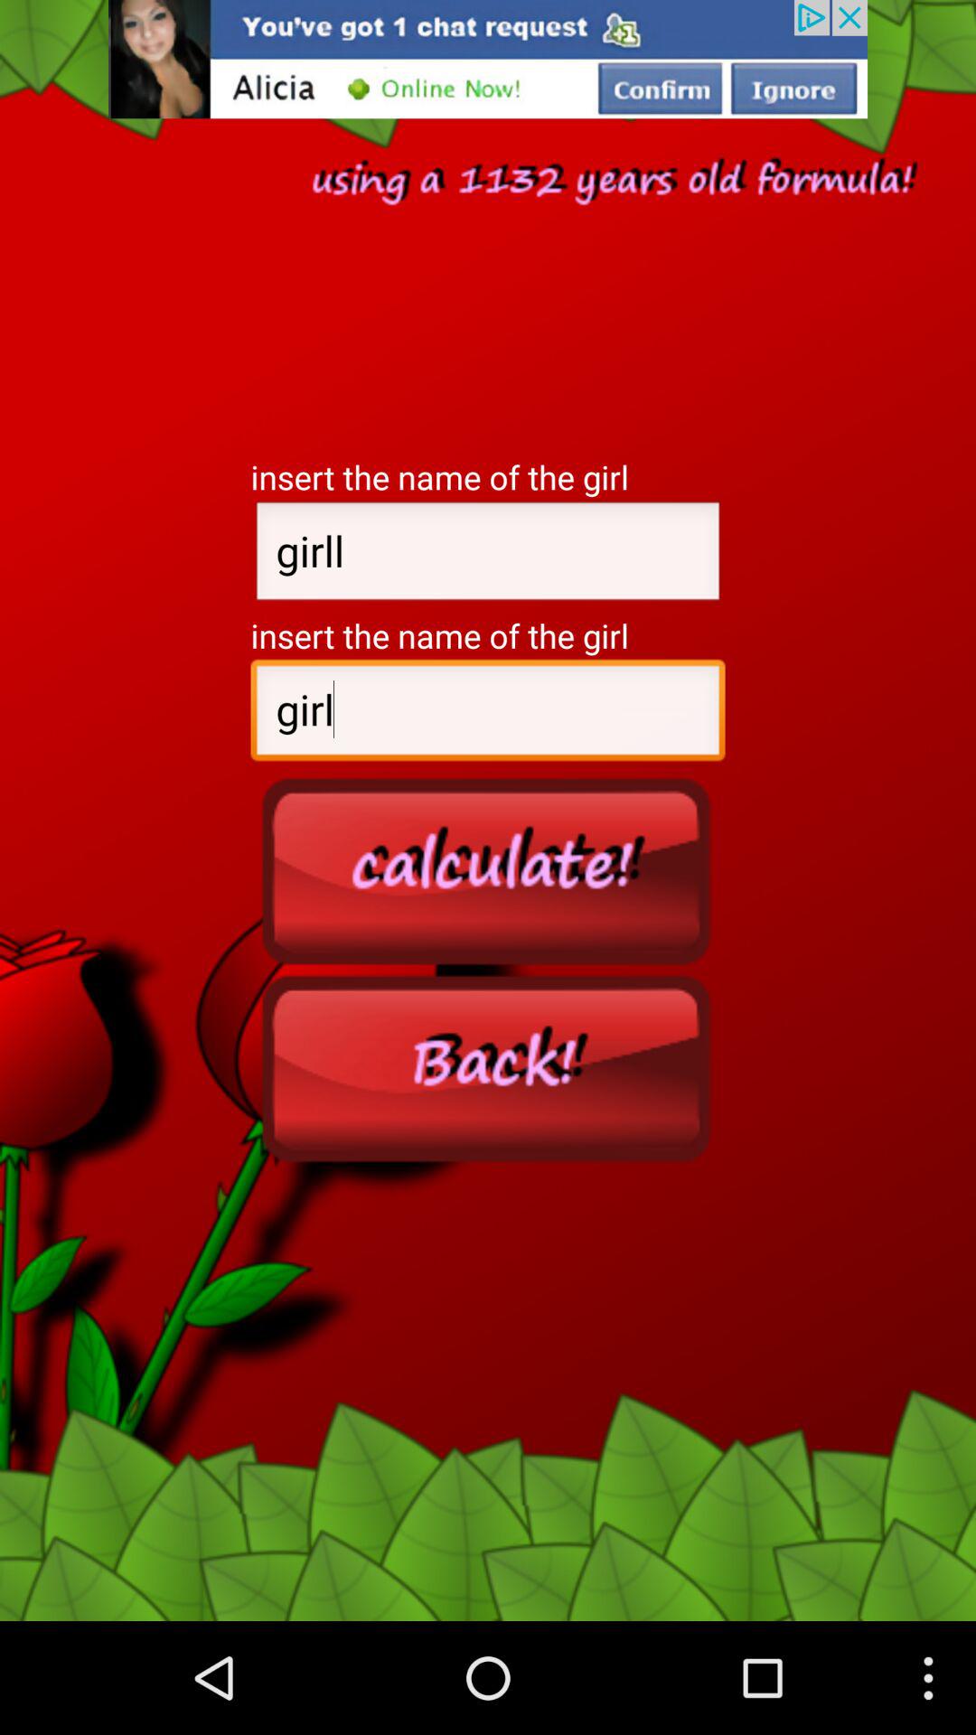 The width and height of the screenshot is (976, 1735). Describe the element at coordinates (488, 60) in the screenshot. I see `advertisement link` at that location.